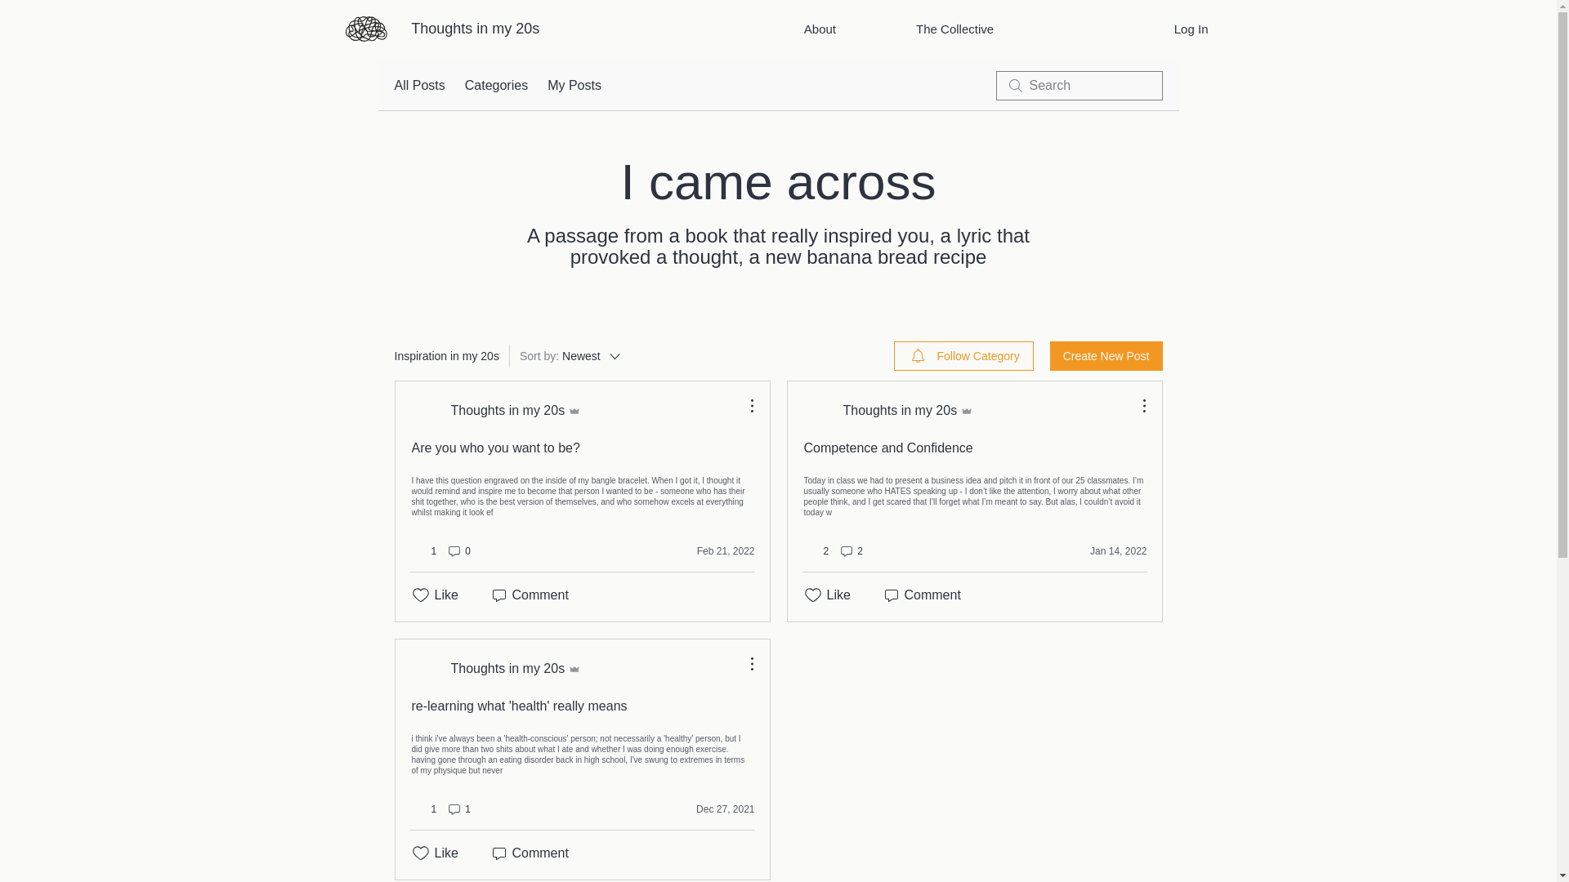 The height and width of the screenshot is (882, 1569). What do you see at coordinates (1106, 355) in the screenshot?
I see `The Collective` at bounding box center [1106, 355].